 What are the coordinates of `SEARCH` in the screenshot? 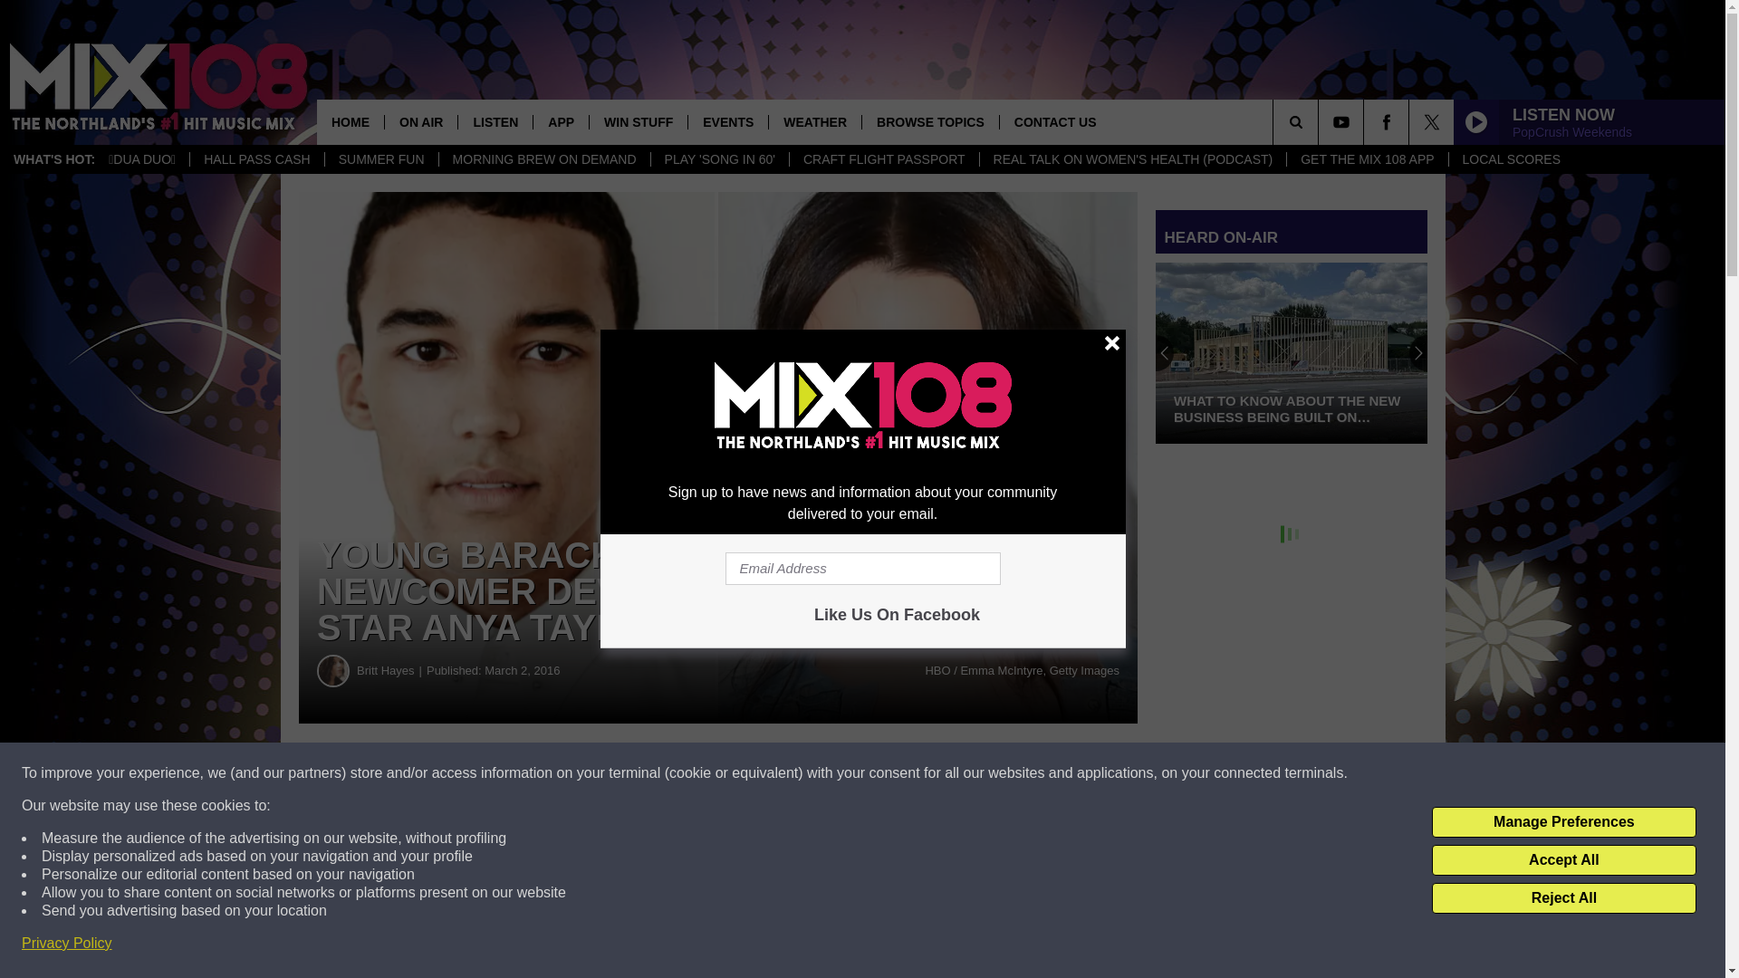 It's located at (1321, 121).